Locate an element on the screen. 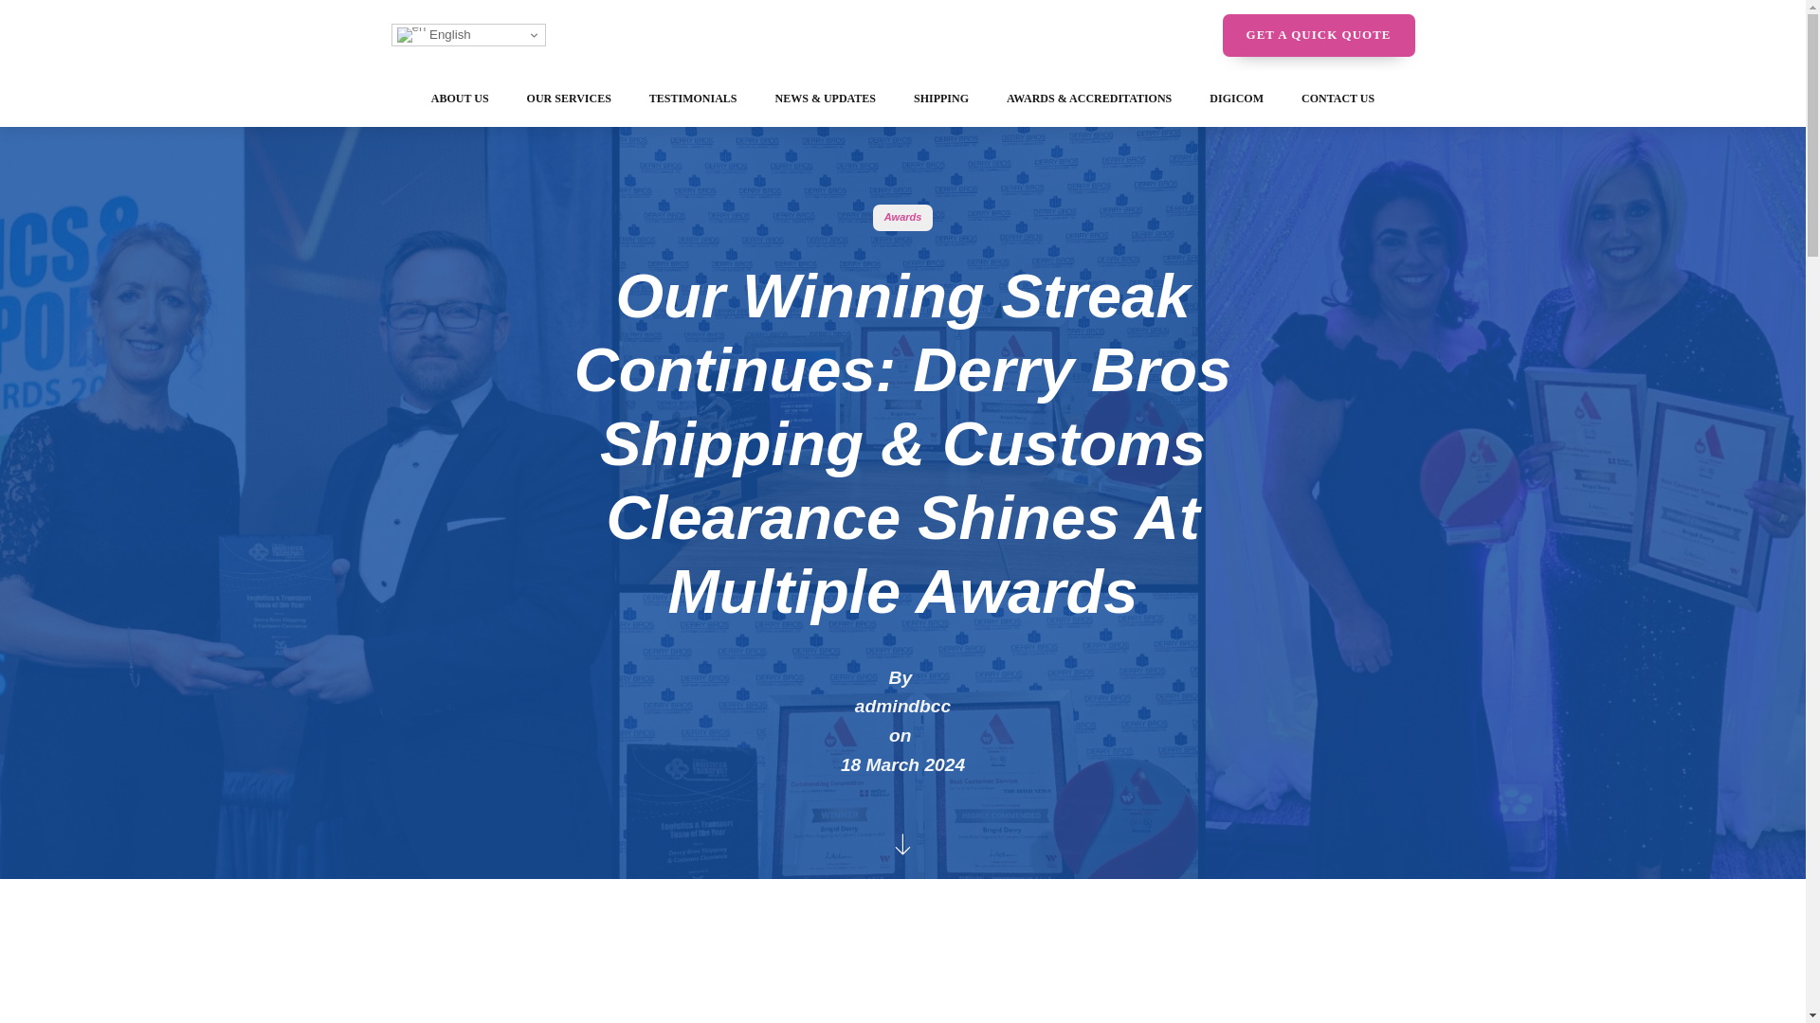  ABOUT US is located at coordinates (460, 99).